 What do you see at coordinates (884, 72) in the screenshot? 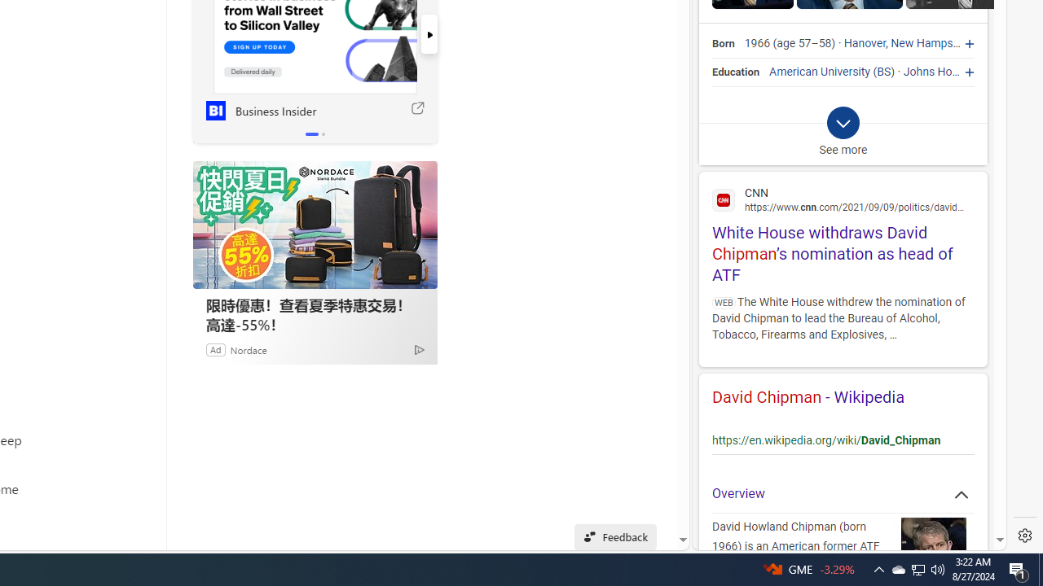
I see `BS` at bounding box center [884, 72].